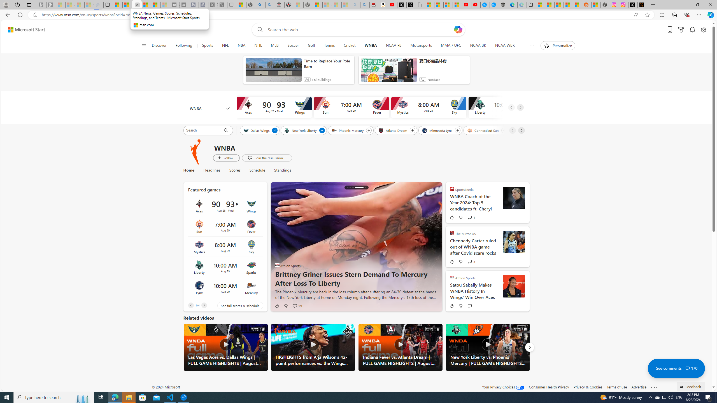 The image size is (717, 403). I want to click on Aces 90 vs Wings 93Final Date Aug 28, so click(225, 206).